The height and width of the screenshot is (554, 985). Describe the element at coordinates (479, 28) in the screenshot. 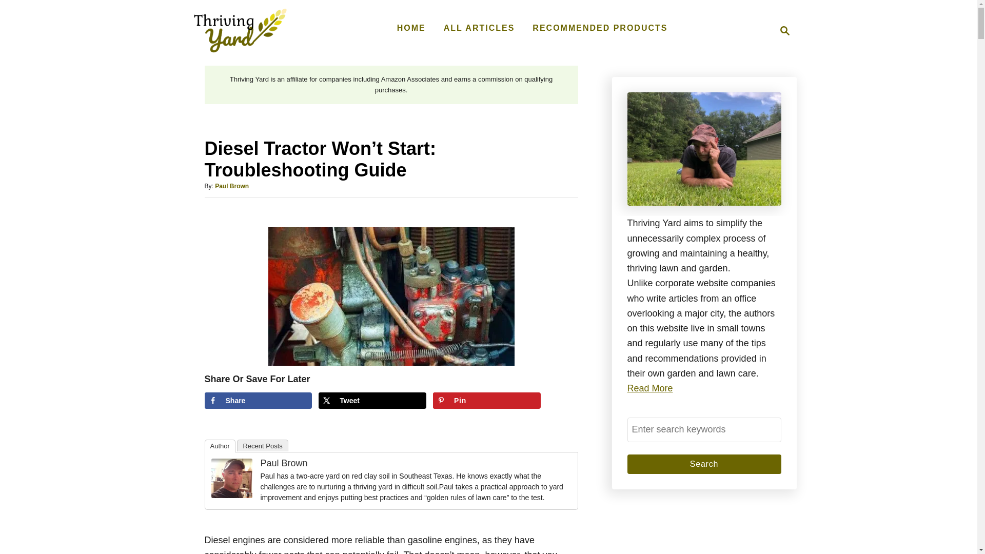

I see `Paul Brown` at that location.